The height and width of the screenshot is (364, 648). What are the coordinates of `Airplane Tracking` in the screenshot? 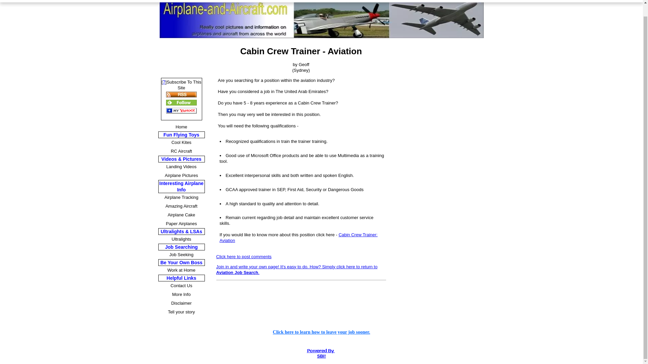 It's located at (181, 198).